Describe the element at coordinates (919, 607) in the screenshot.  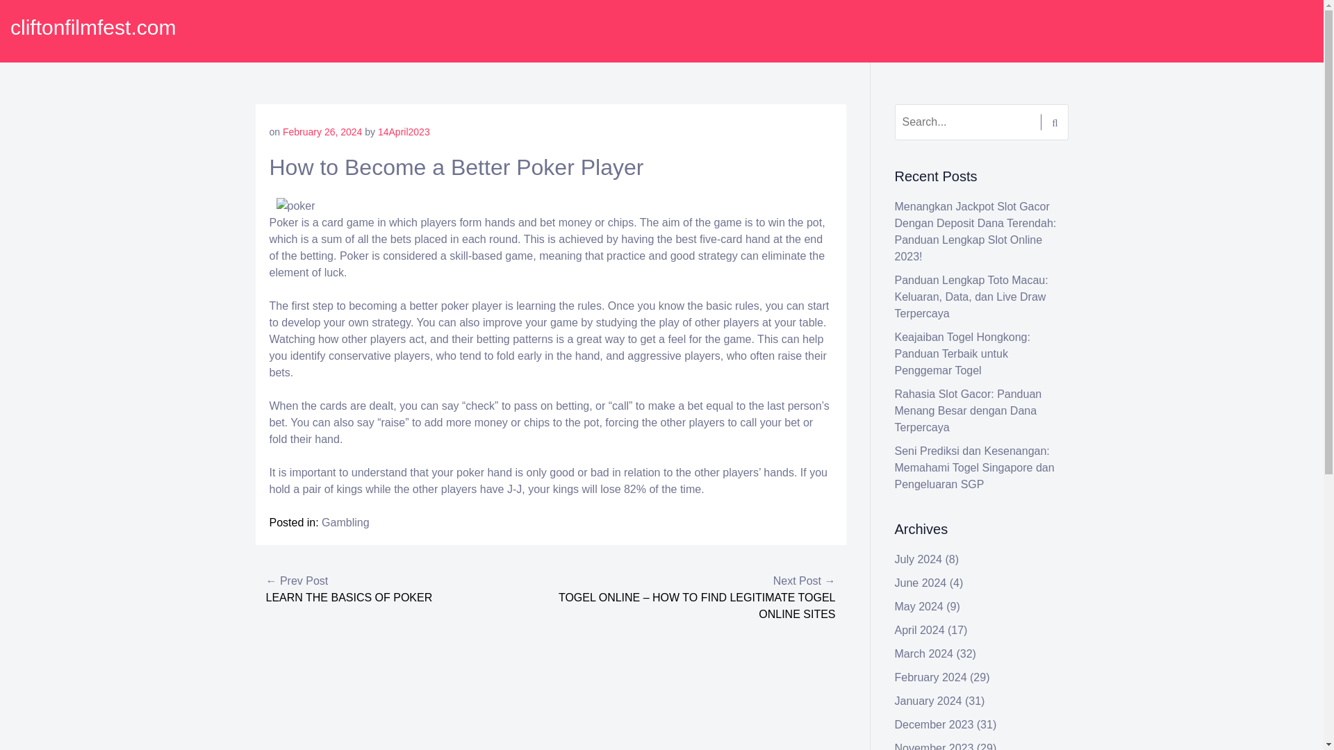
I see `May 2024` at that location.